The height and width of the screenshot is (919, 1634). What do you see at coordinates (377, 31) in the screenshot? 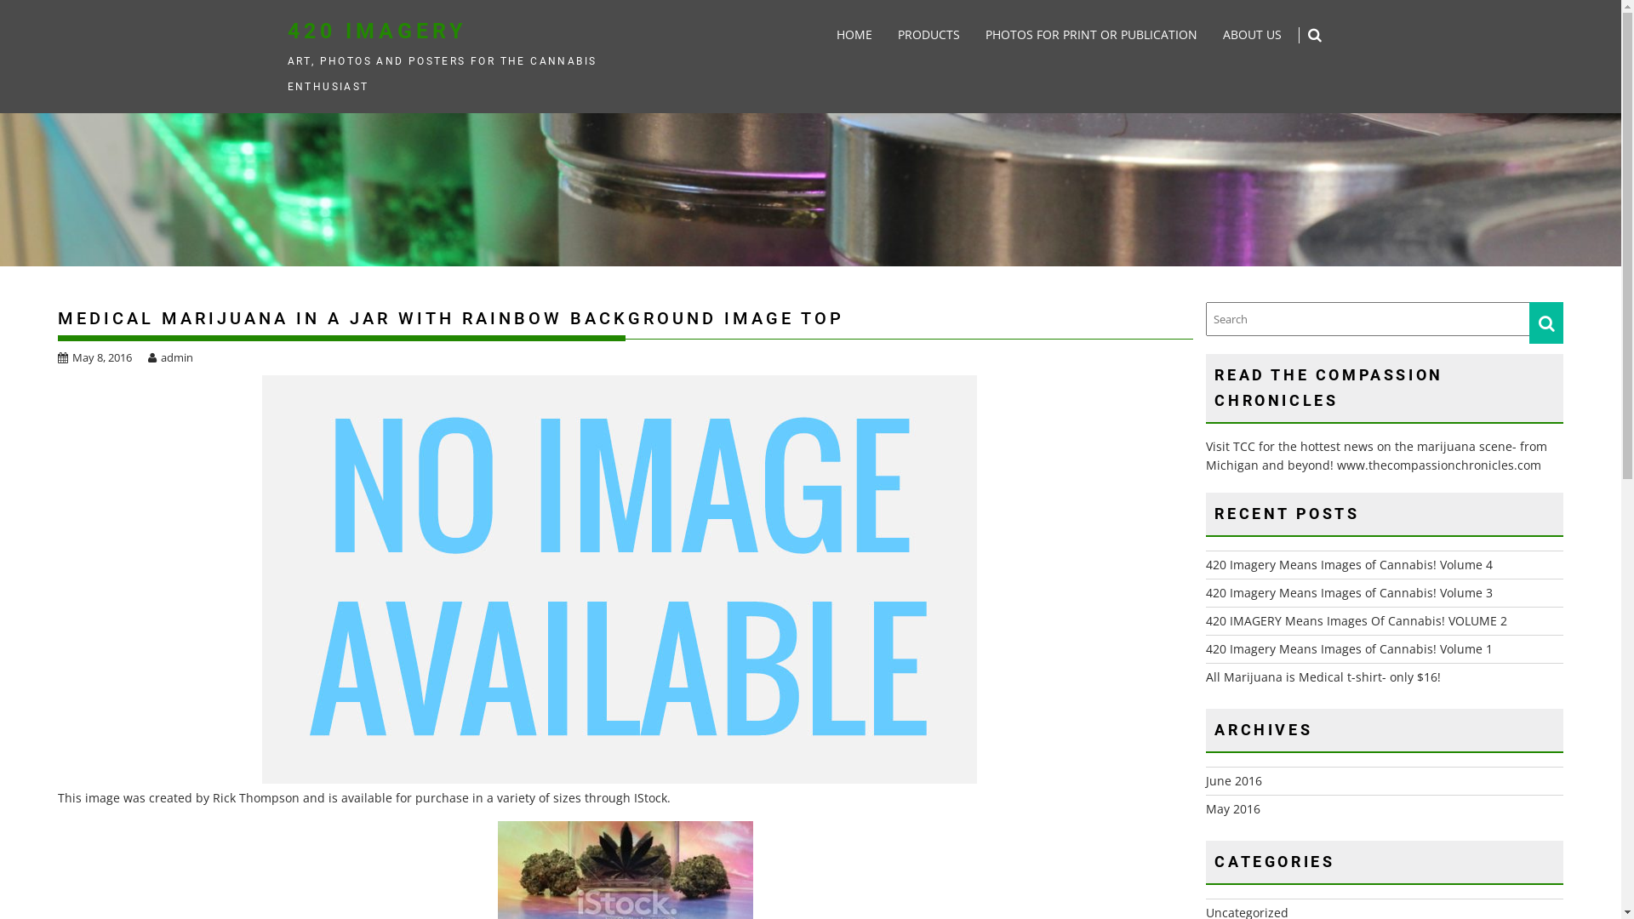
I see `420 IMAGERY` at bounding box center [377, 31].